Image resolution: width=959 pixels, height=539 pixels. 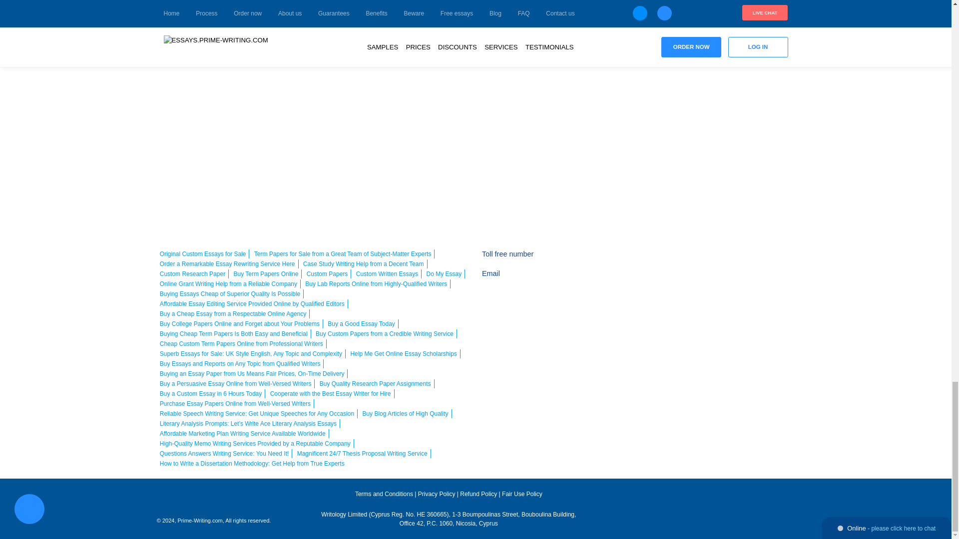 What do you see at coordinates (747, 260) in the screenshot?
I see `Apple pay` at bounding box center [747, 260].